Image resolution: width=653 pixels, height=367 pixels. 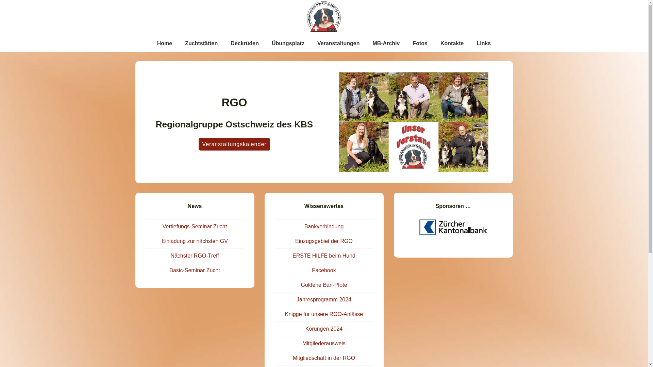 I want to click on Mitgliederausweis, so click(x=324, y=343).